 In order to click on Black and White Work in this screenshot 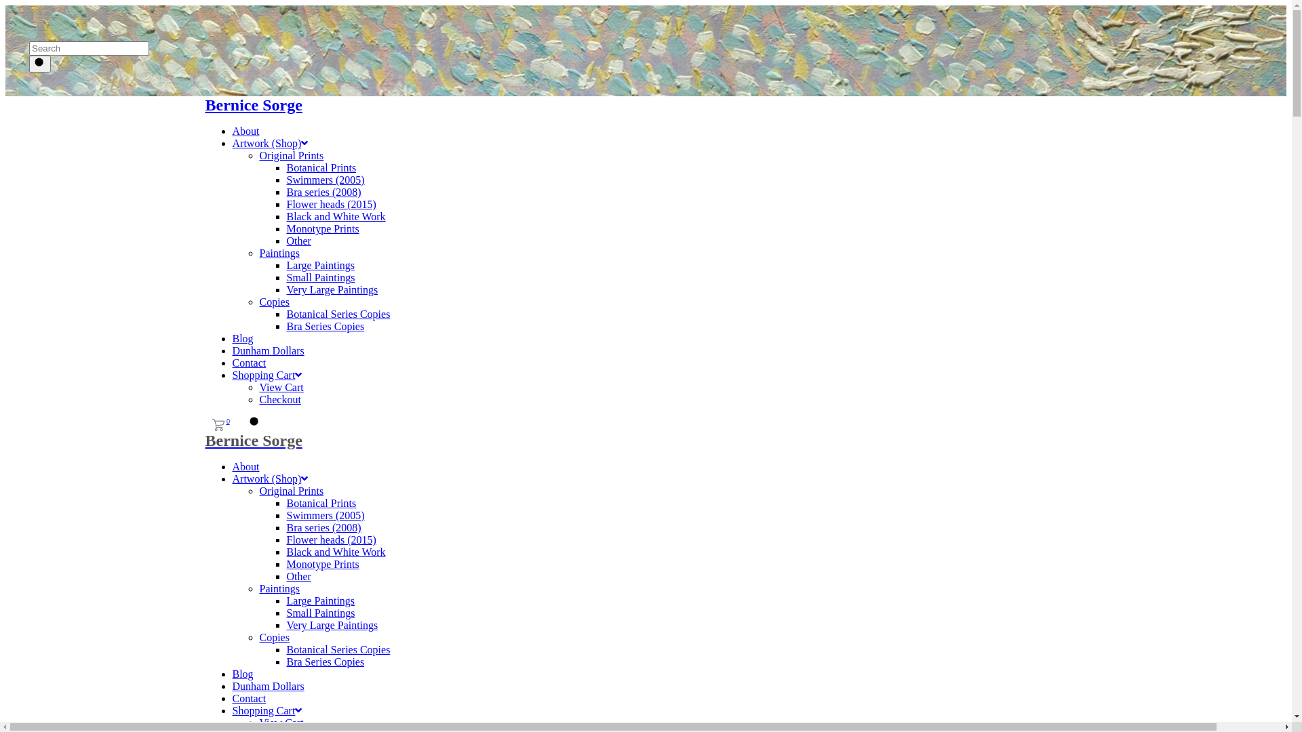, I will do `click(336, 217)`.